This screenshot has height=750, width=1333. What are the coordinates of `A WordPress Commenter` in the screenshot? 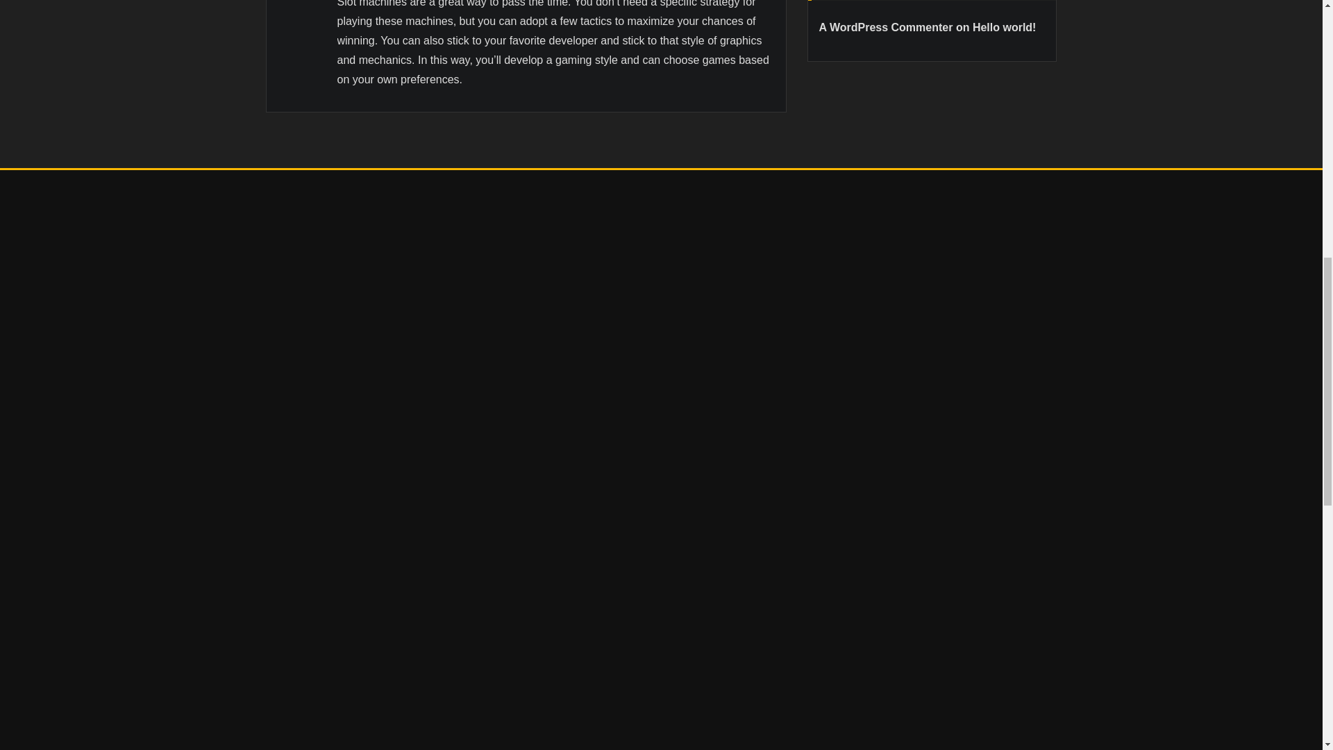 It's located at (886, 27).